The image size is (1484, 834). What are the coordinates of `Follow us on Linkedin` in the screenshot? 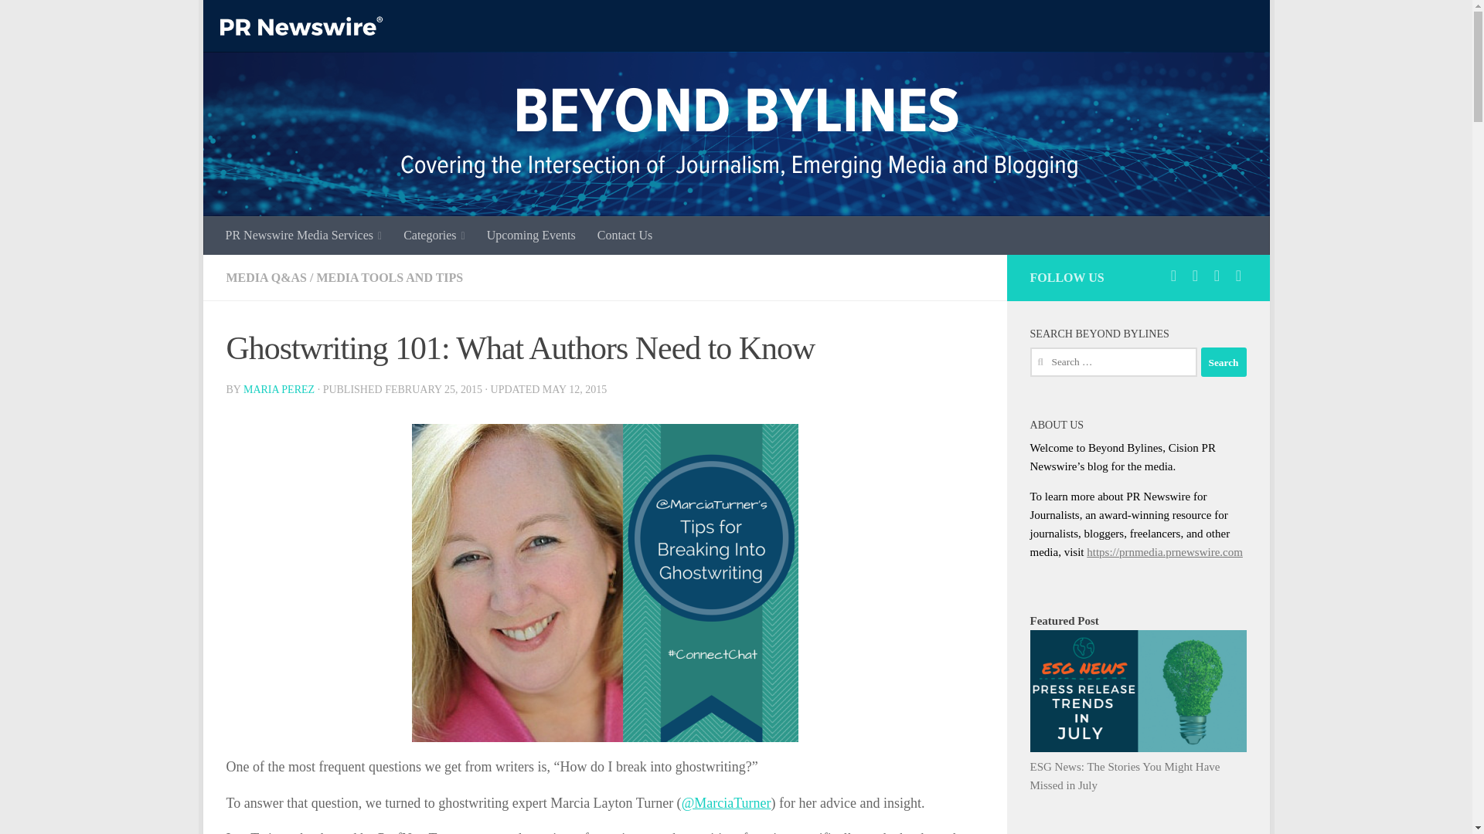 It's located at (1217, 275).